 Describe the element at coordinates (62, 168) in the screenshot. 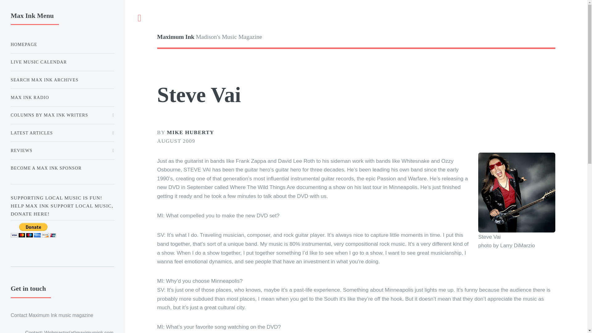

I see `BECOME A MAX INK SPONSOR` at that location.